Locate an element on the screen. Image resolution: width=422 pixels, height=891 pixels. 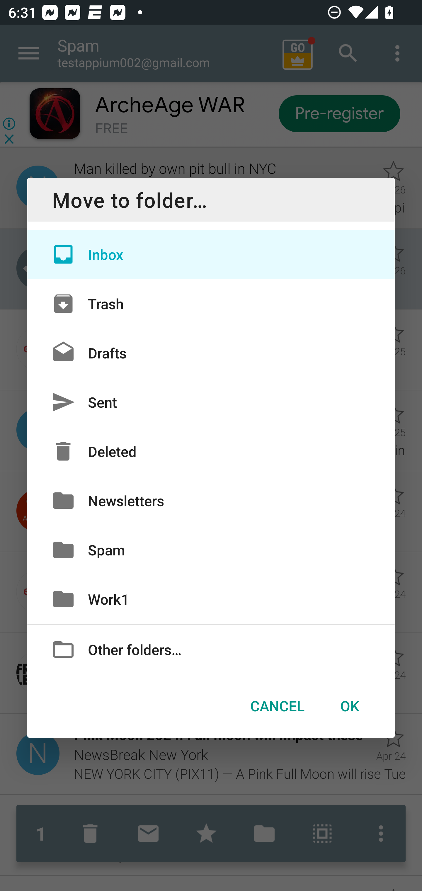
Newsletters is located at coordinates (211, 500).